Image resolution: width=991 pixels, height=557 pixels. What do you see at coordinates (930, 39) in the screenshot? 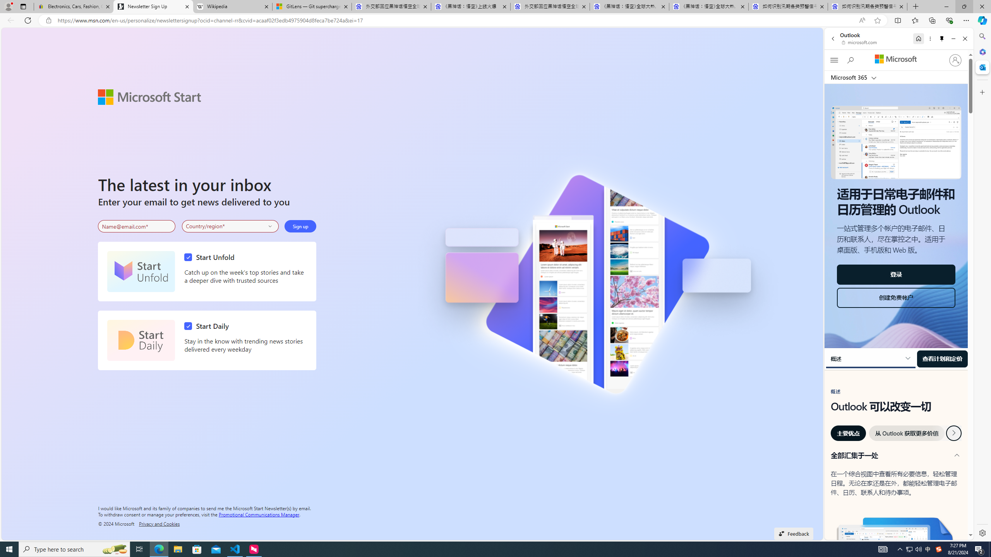
I see `More options` at bounding box center [930, 39].